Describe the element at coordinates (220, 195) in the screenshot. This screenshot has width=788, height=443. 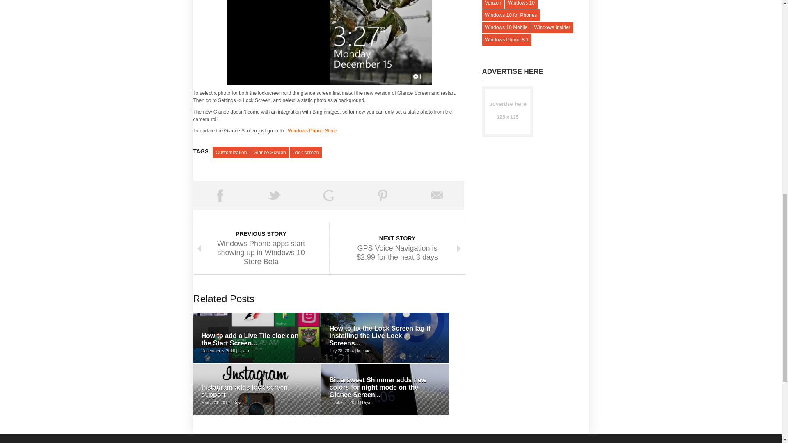
I see `Share on Facebook` at that location.